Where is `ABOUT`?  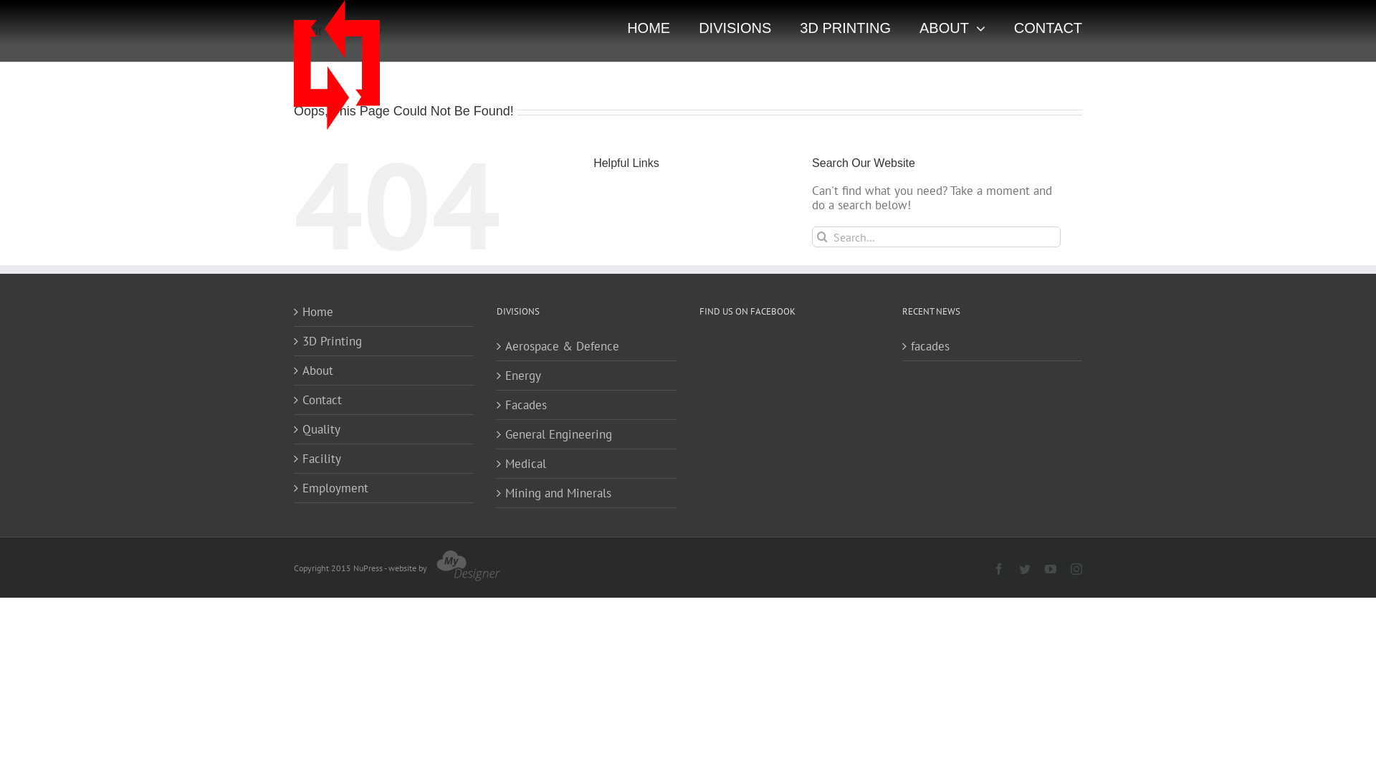
ABOUT is located at coordinates (952, 29).